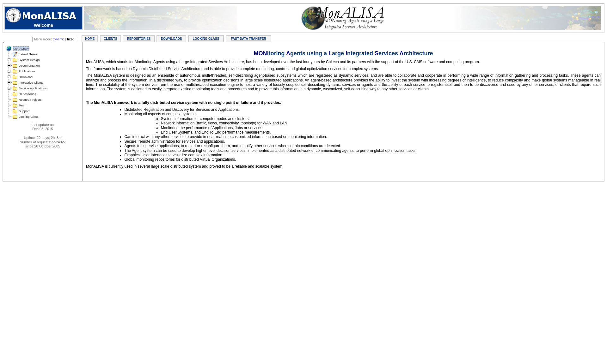  Describe the element at coordinates (206, 39) in the screenshot. I see `LOOKING GLASS` at that location.